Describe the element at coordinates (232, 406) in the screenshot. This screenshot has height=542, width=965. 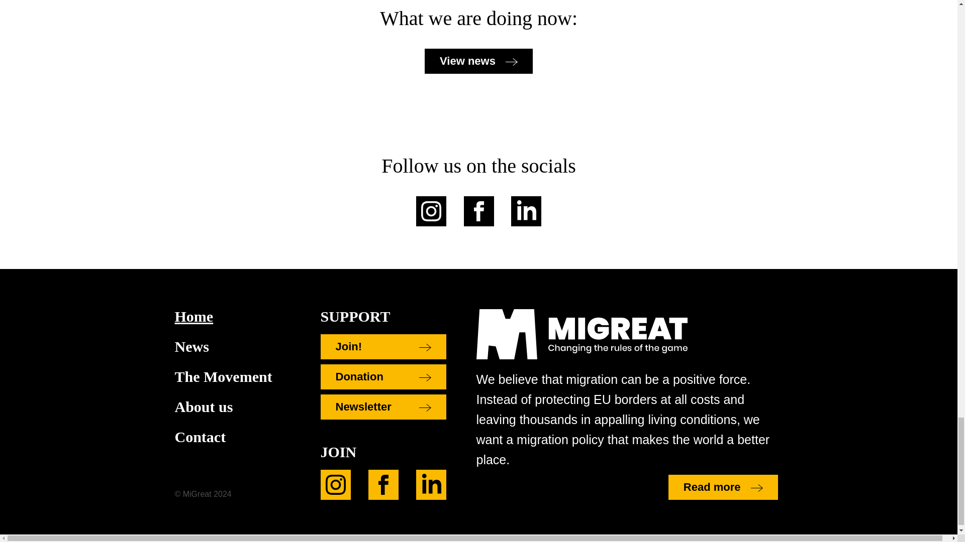
I see `About us` at that location.